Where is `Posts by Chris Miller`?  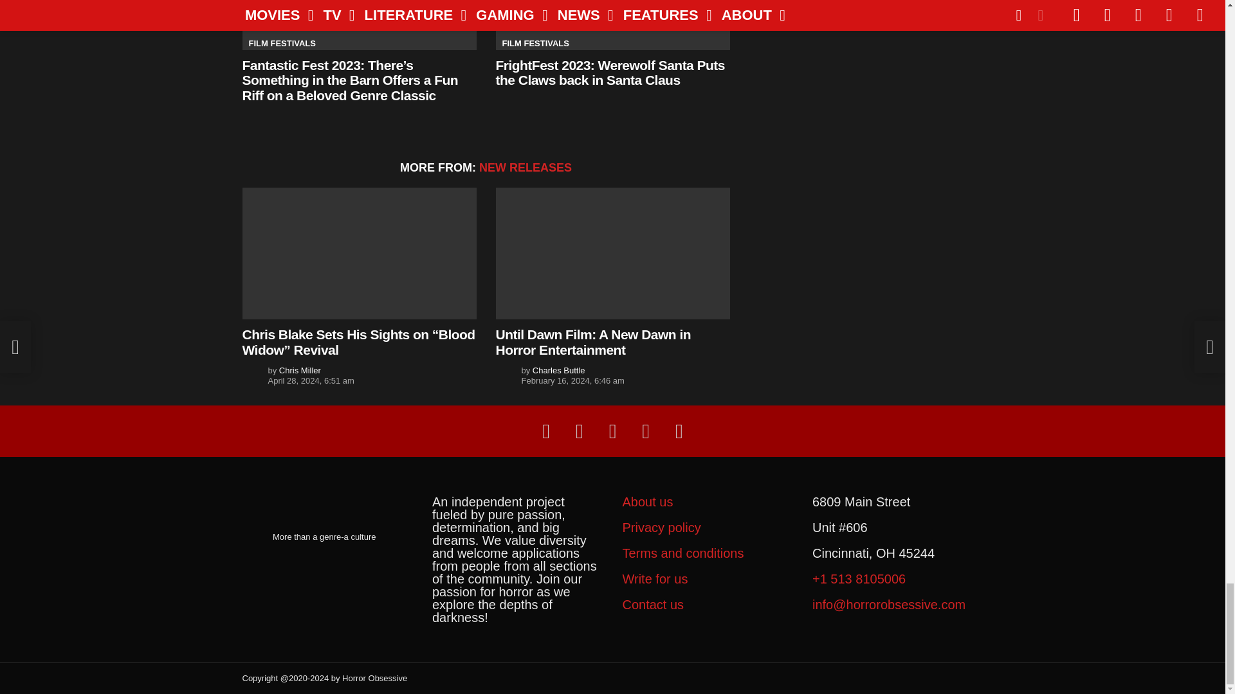
Posts by Chris Miller is located at coordinates (300, 370).